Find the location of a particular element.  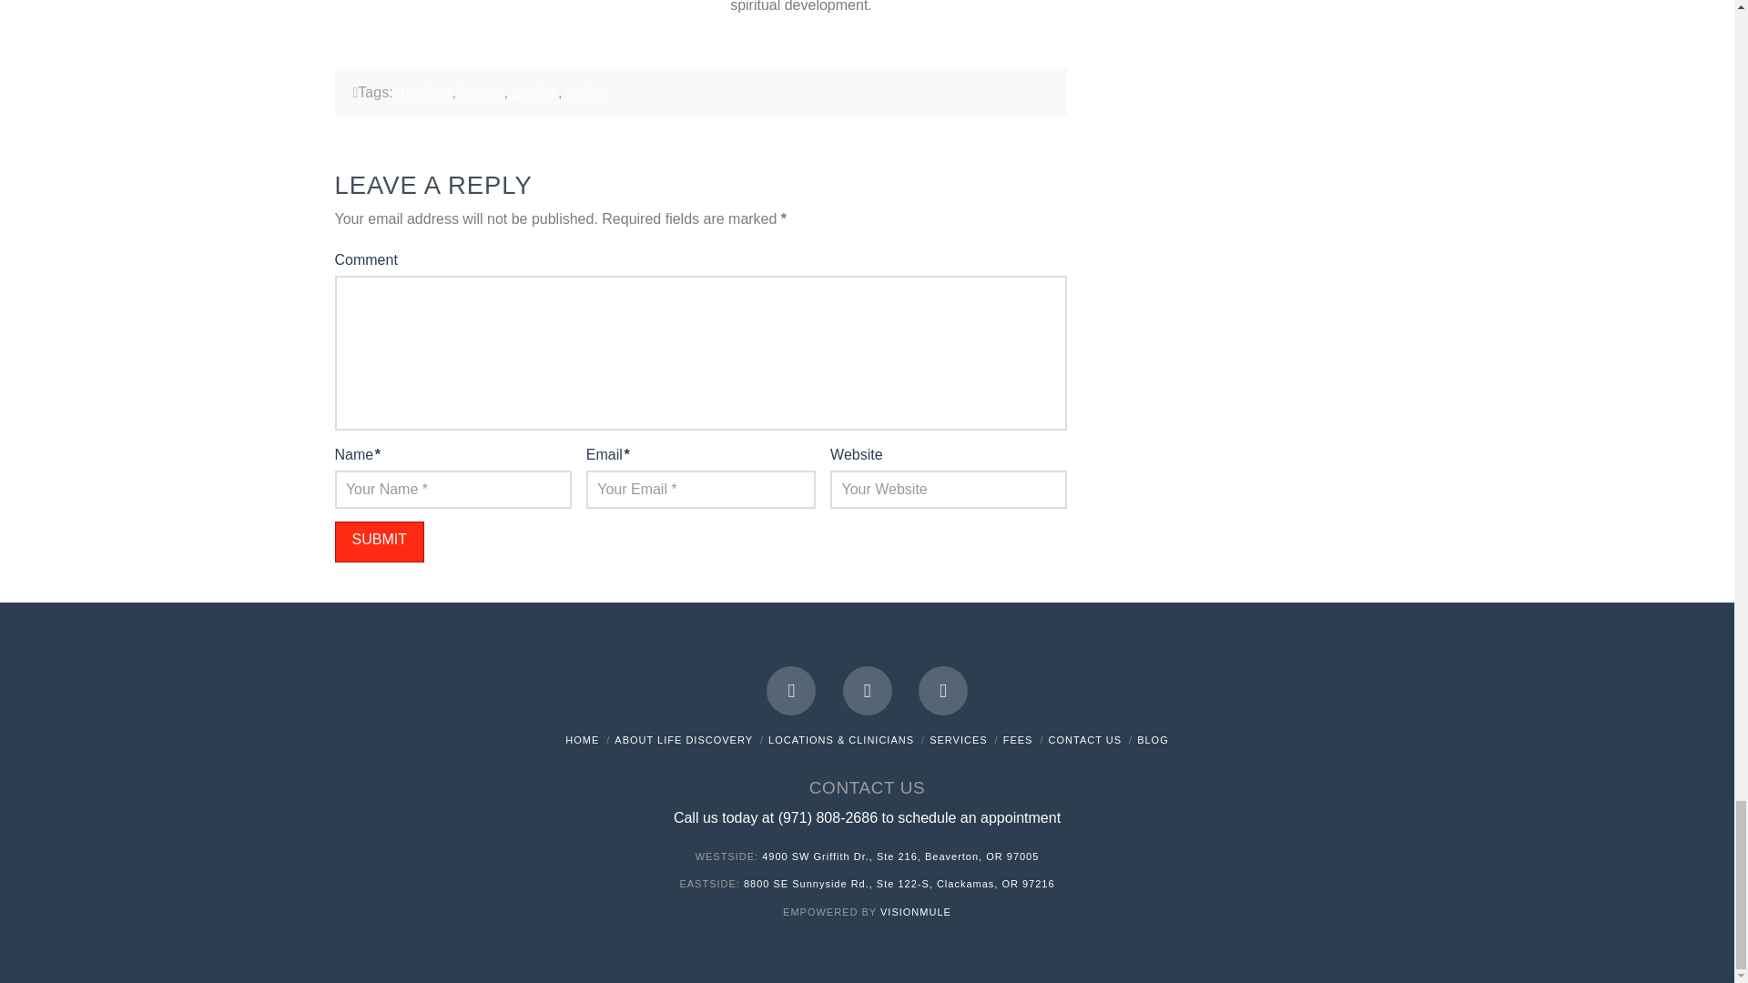

Submit is located at coordinates (380, 542).